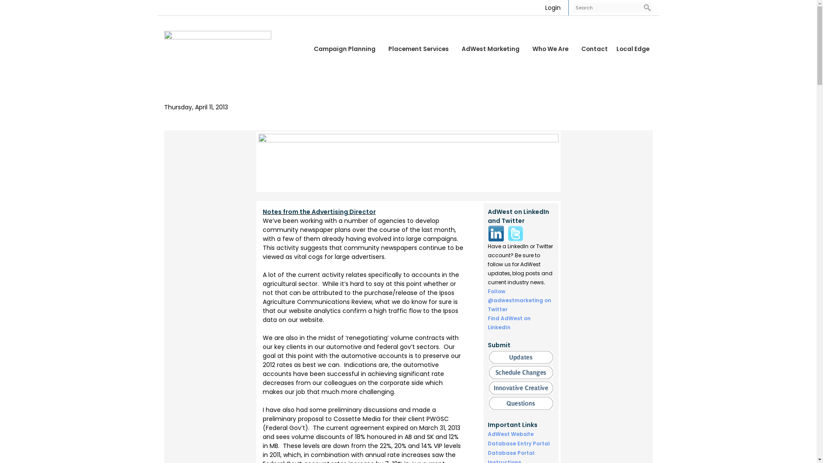  I want to click on Find AdWest on LinkedIn, so click(509, 323).